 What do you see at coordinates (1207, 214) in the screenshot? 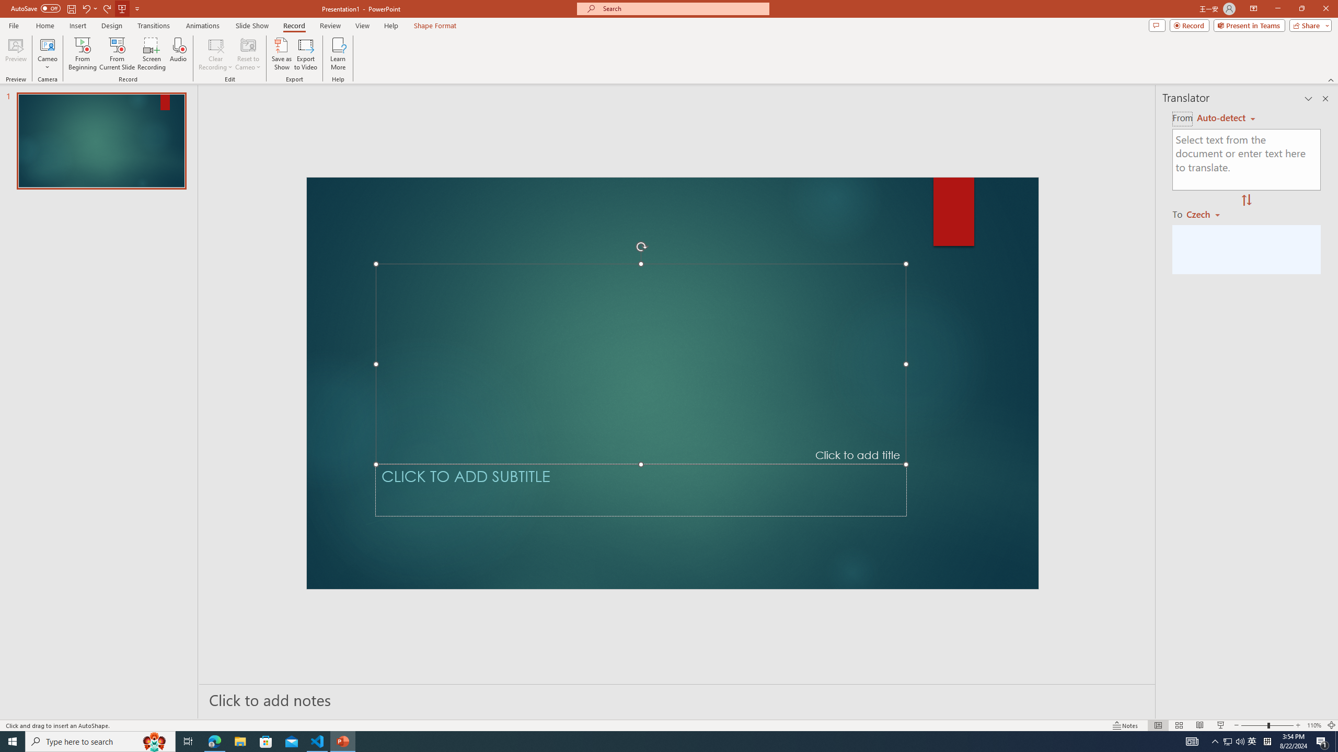
I see `Czech` at bounding box center [1207, 214].